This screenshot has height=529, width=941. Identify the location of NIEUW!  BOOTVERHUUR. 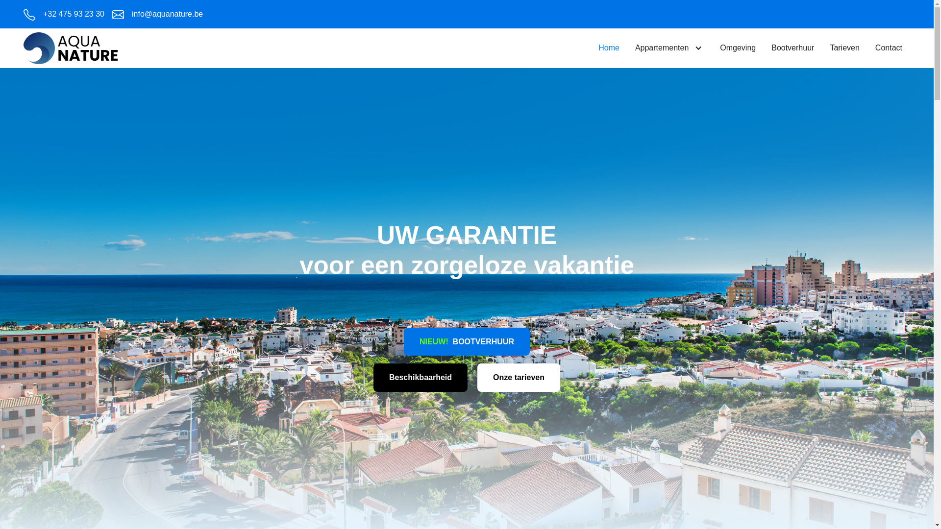
(467, 341).